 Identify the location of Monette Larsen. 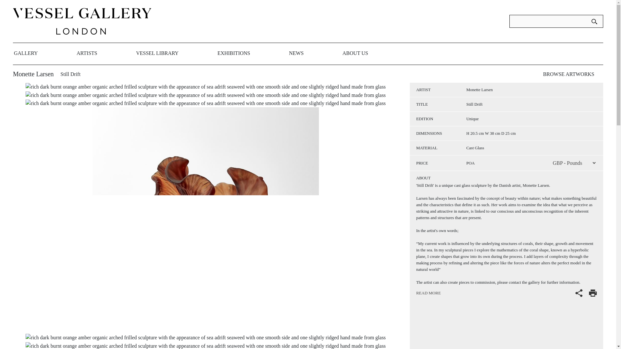
(479, 90).